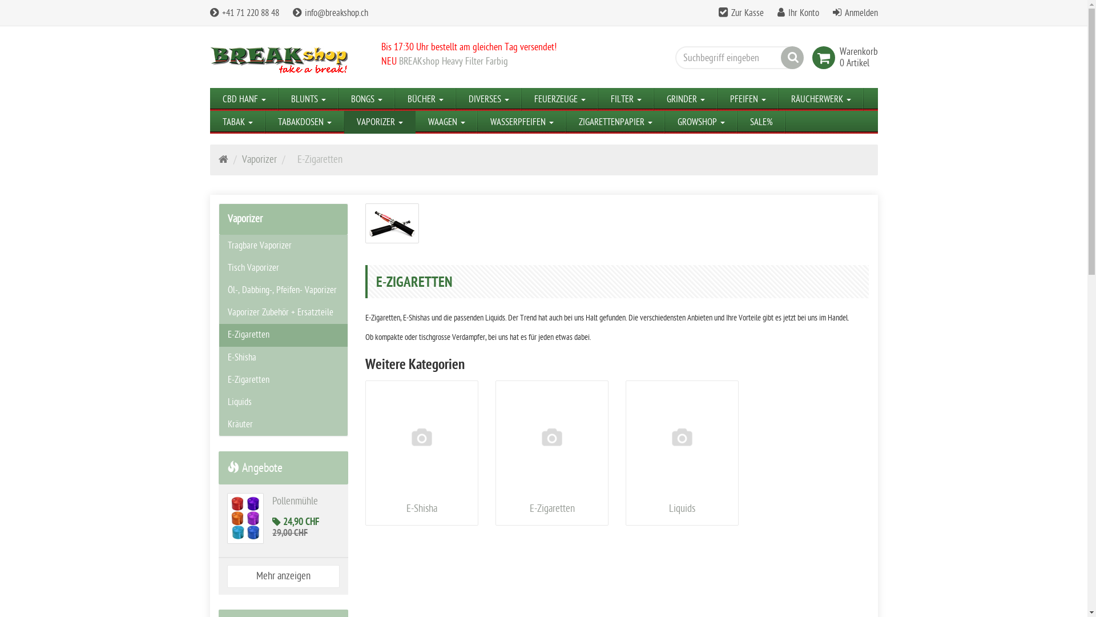  Describe the element at coordinates (283, 219) in the screenshot. I see `Vaporizer` at that location.